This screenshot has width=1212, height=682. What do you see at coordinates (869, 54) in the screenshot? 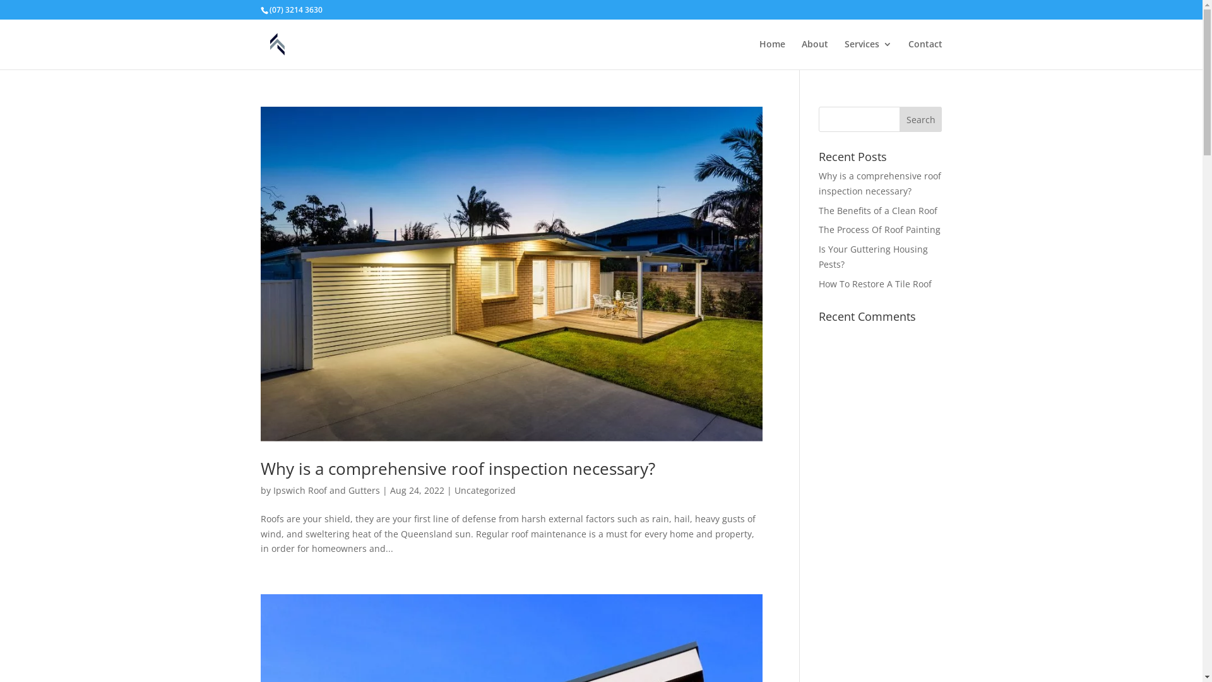
I see `Services` at bounding box center [869, 54].